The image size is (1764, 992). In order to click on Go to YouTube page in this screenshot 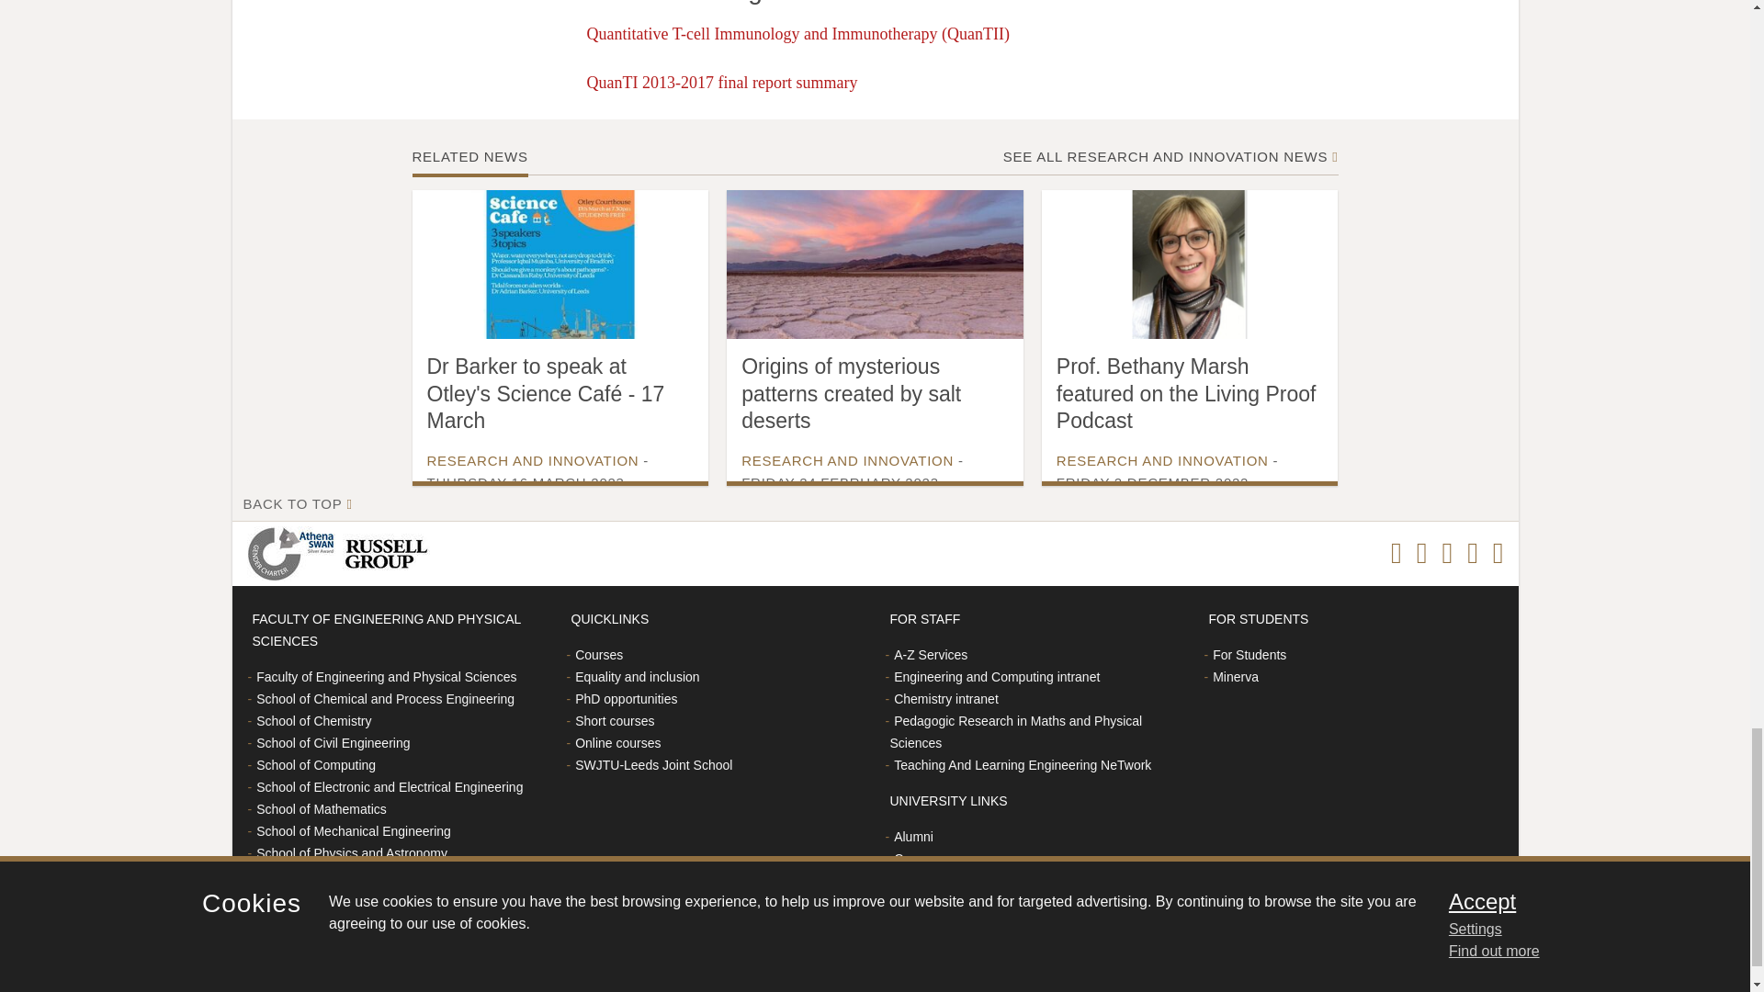, I will do `click(1498, 553)`.